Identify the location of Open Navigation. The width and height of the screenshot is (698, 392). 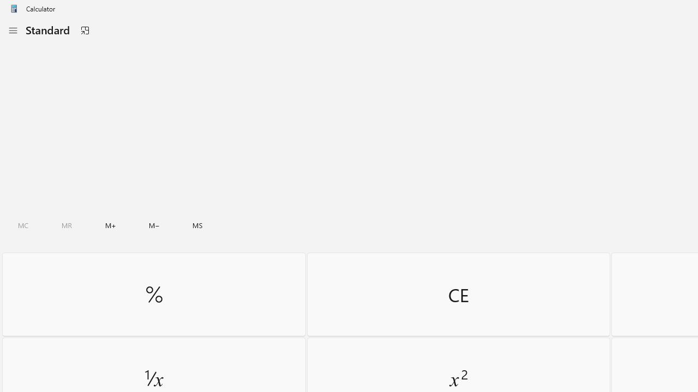
(13, 30).